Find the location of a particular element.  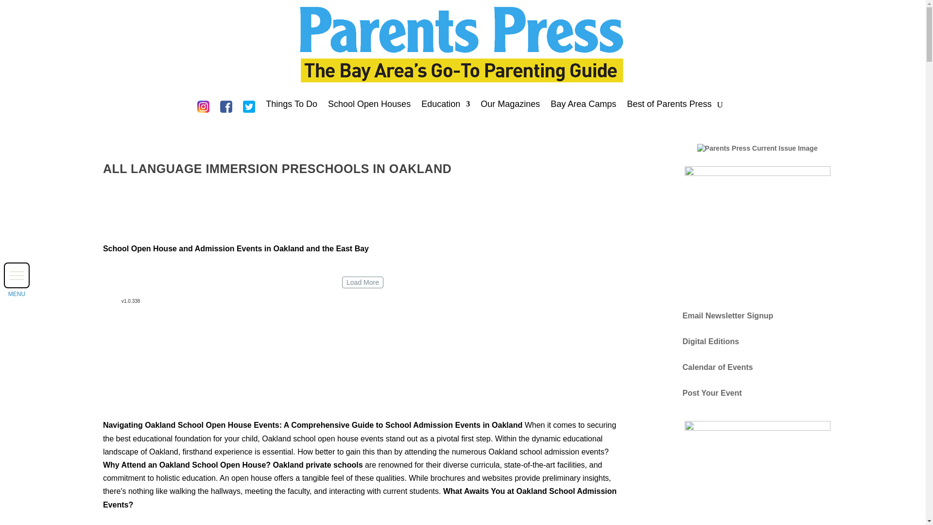

PP-web-logo-with-tagline-2-800px-transp is located at coordinates (463, 46).